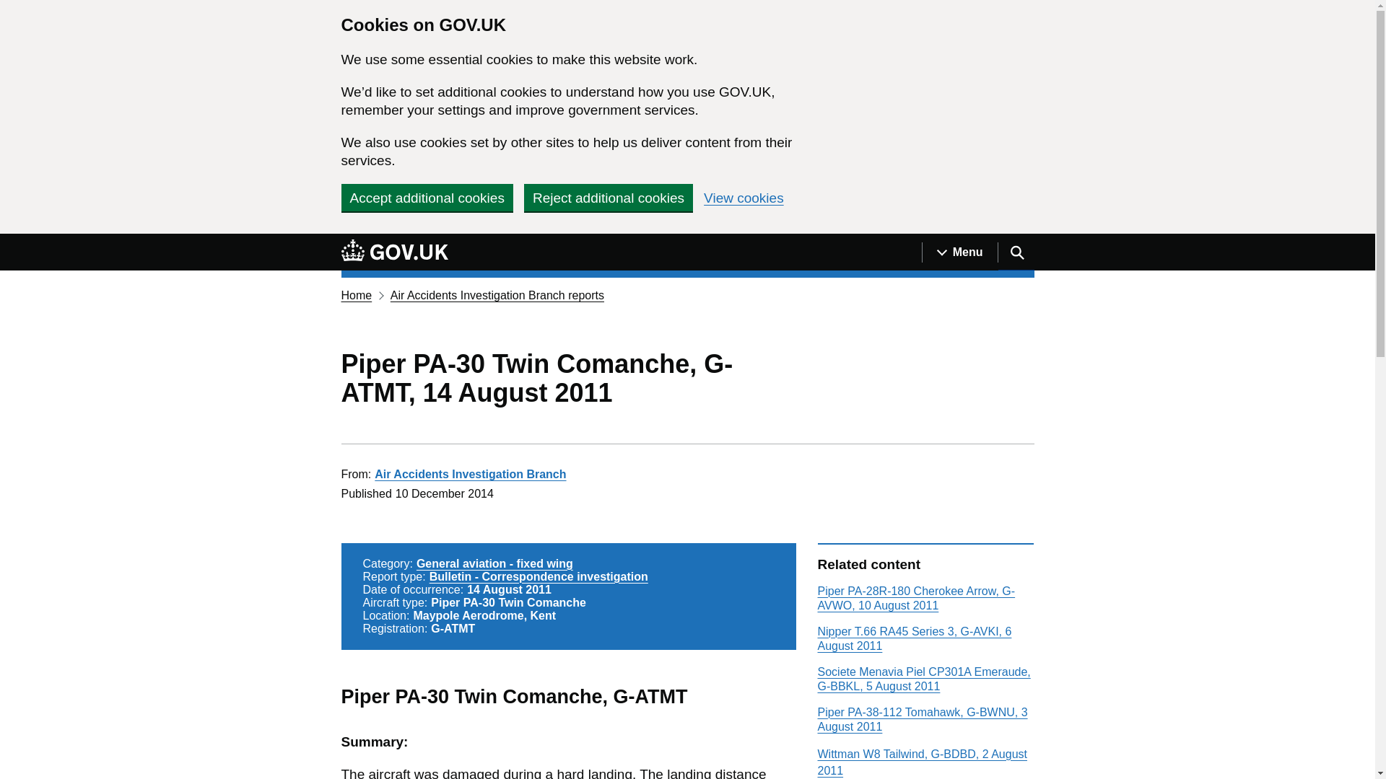 This screenshot has width=1386, height=779. I want to click on GOV.UK, so click(394, 252).